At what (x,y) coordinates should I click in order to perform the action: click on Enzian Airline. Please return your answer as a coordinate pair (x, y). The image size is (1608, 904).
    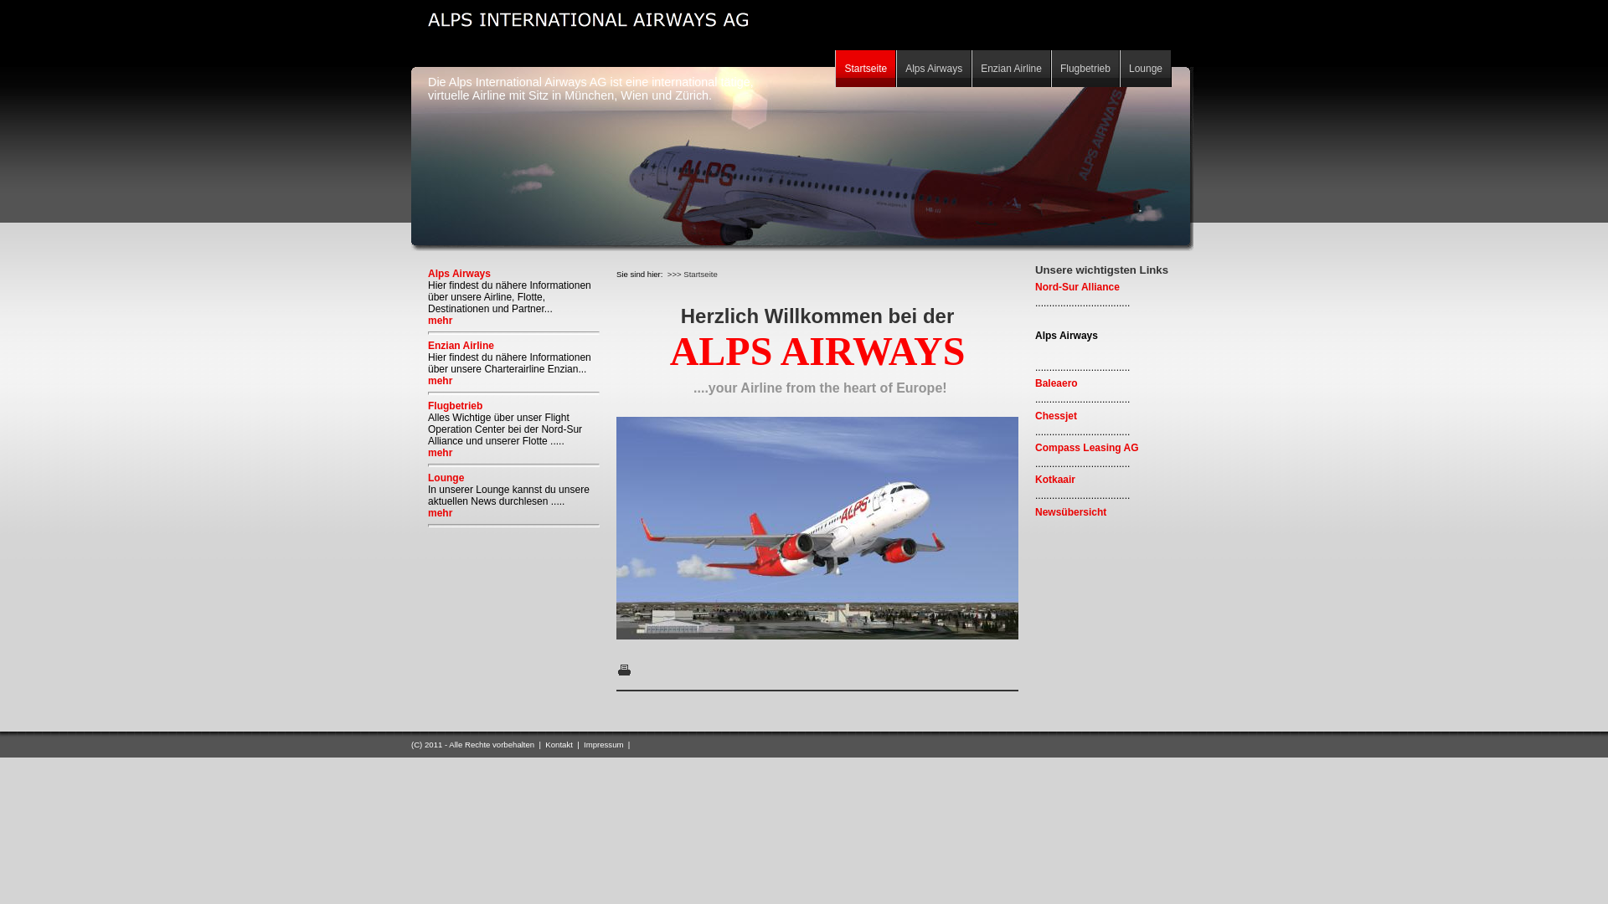
    Looking at the image, I should click on (1012, 69).